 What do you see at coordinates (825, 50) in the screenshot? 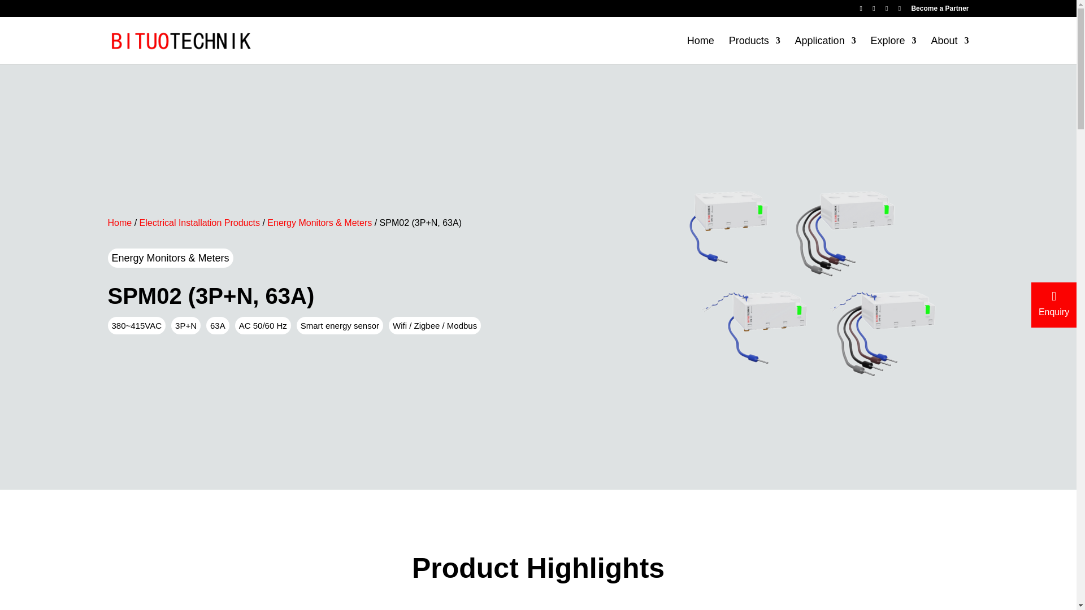
I see `Application` at bounding box center [825, 50].